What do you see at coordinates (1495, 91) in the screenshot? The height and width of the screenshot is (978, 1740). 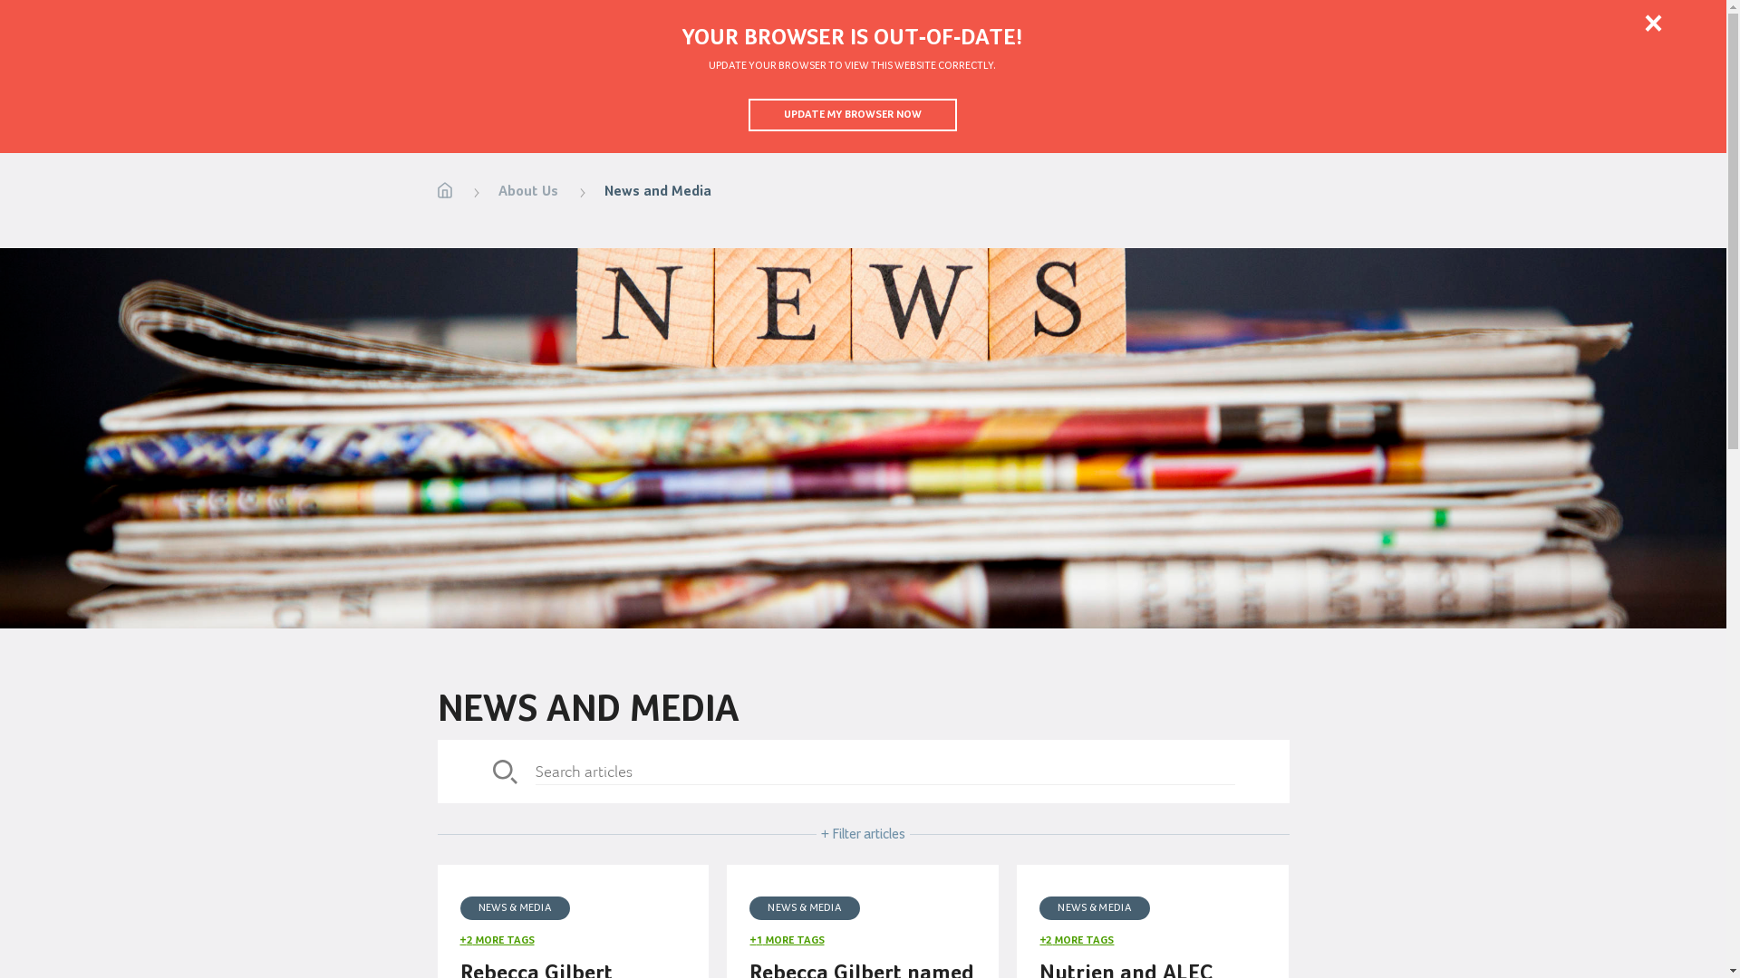 I see `Finance` at bounding box center [1495, 91].